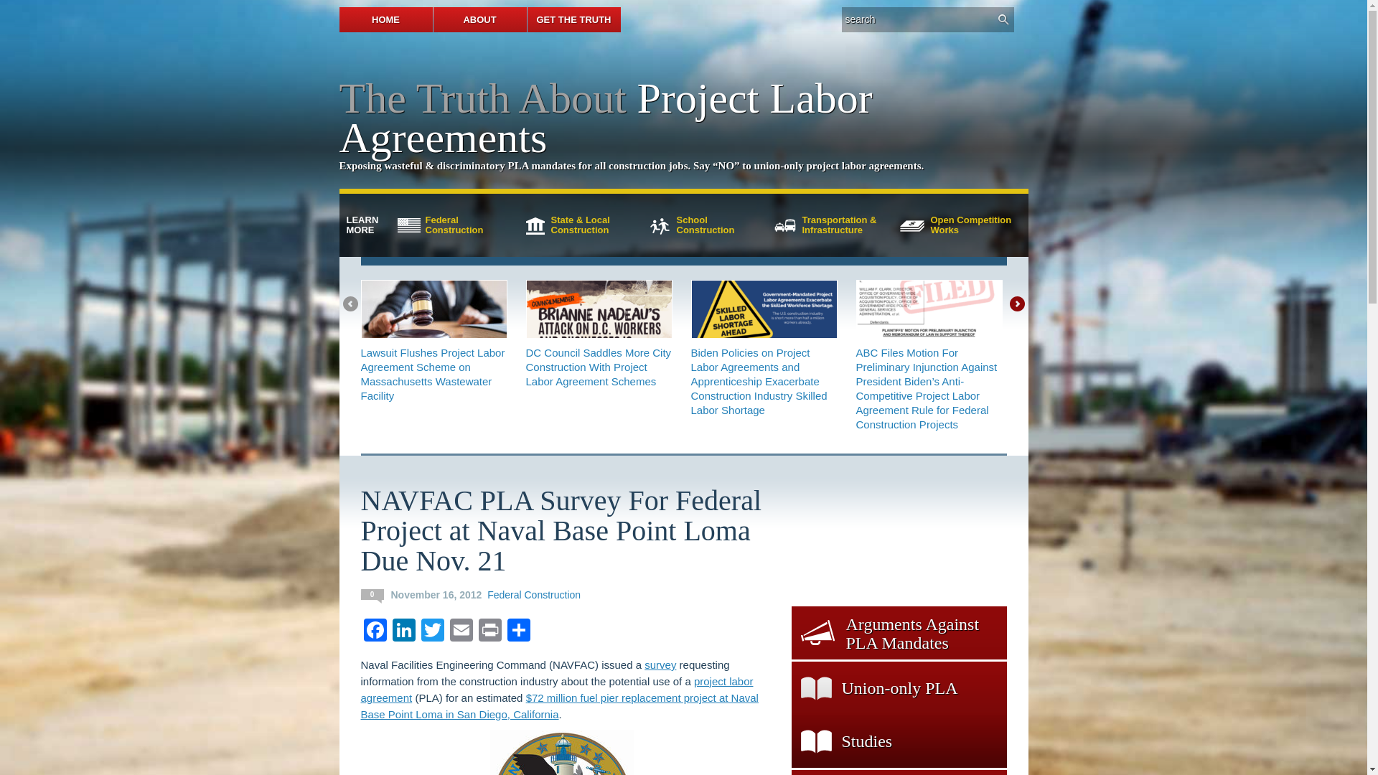 The height and width of the screenshot is (775, 1378). I want to click on GET THE TRUTH, so click(371, 596).